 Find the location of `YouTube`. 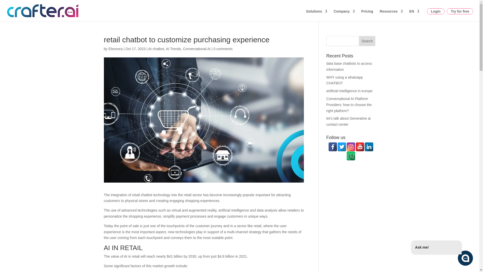

YouTube is located at coordinates (360, 147).